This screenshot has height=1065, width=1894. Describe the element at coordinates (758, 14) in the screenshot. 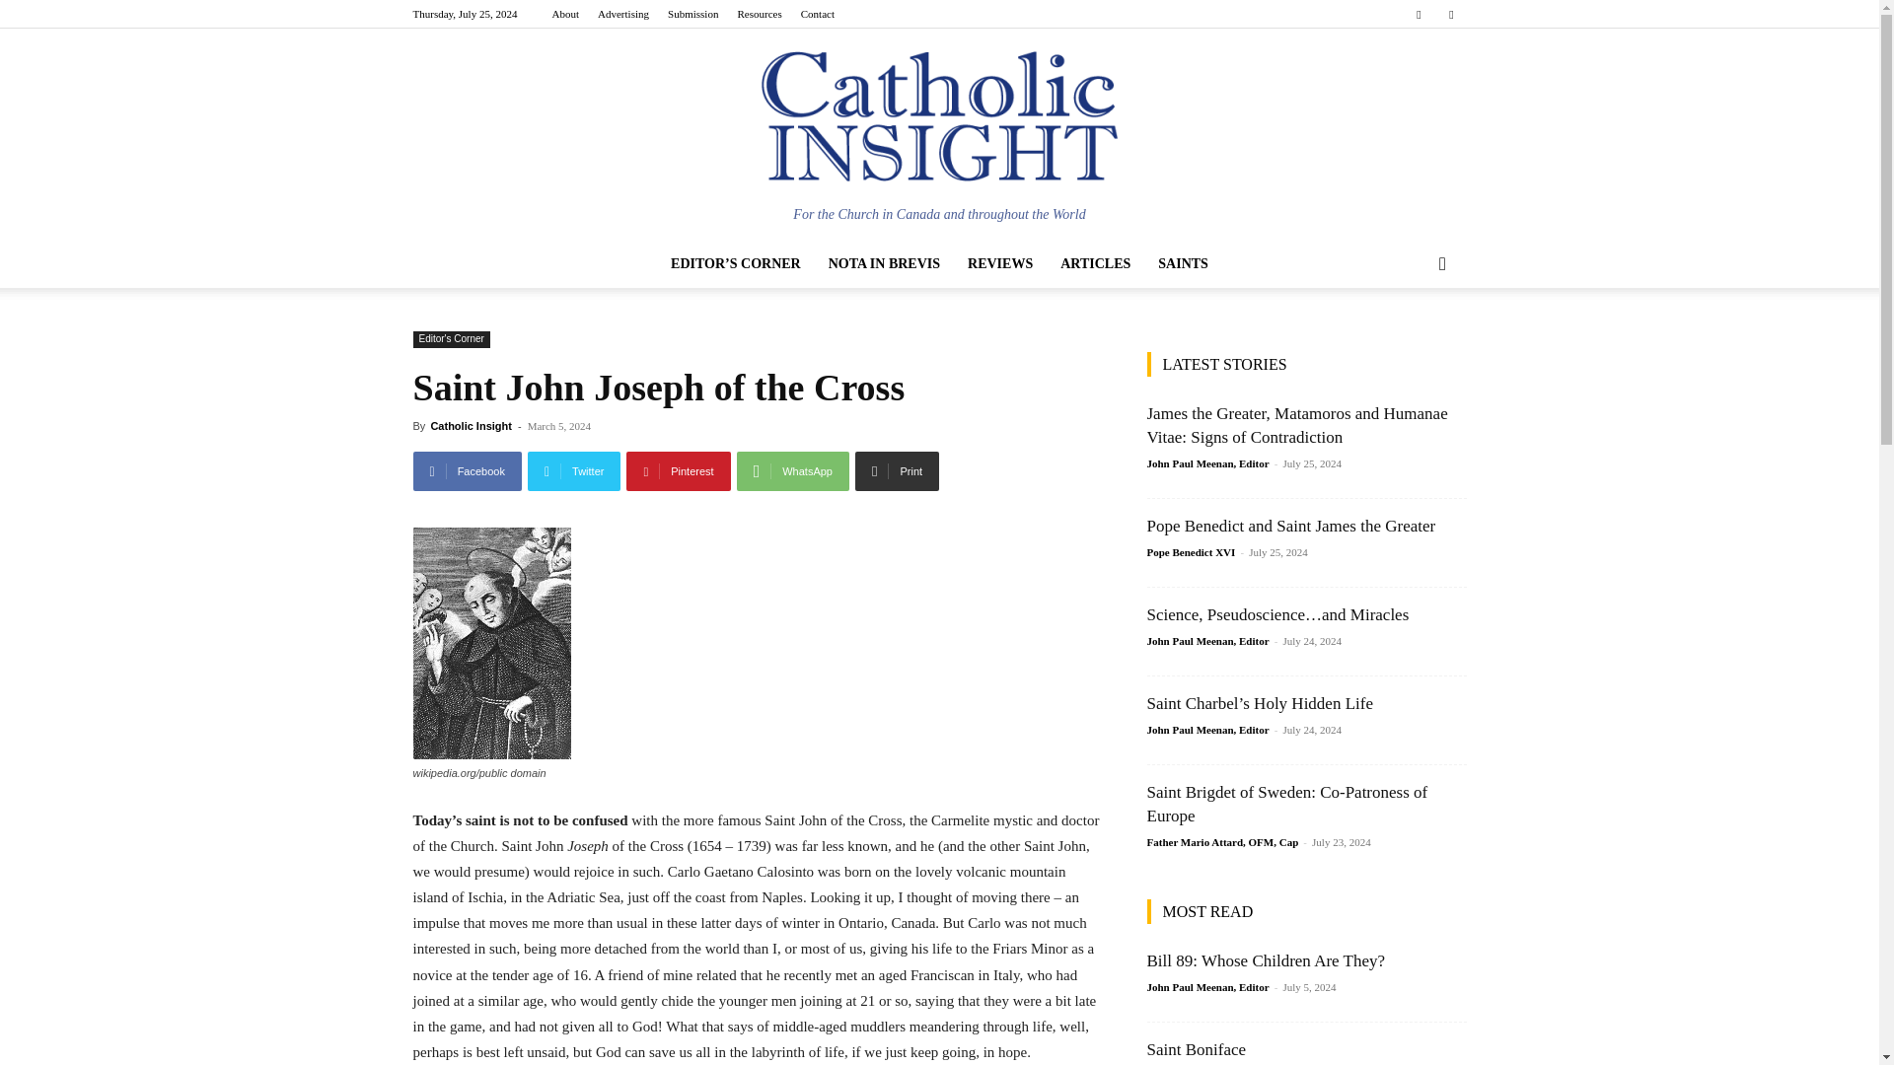

I see `Resources` at that location.